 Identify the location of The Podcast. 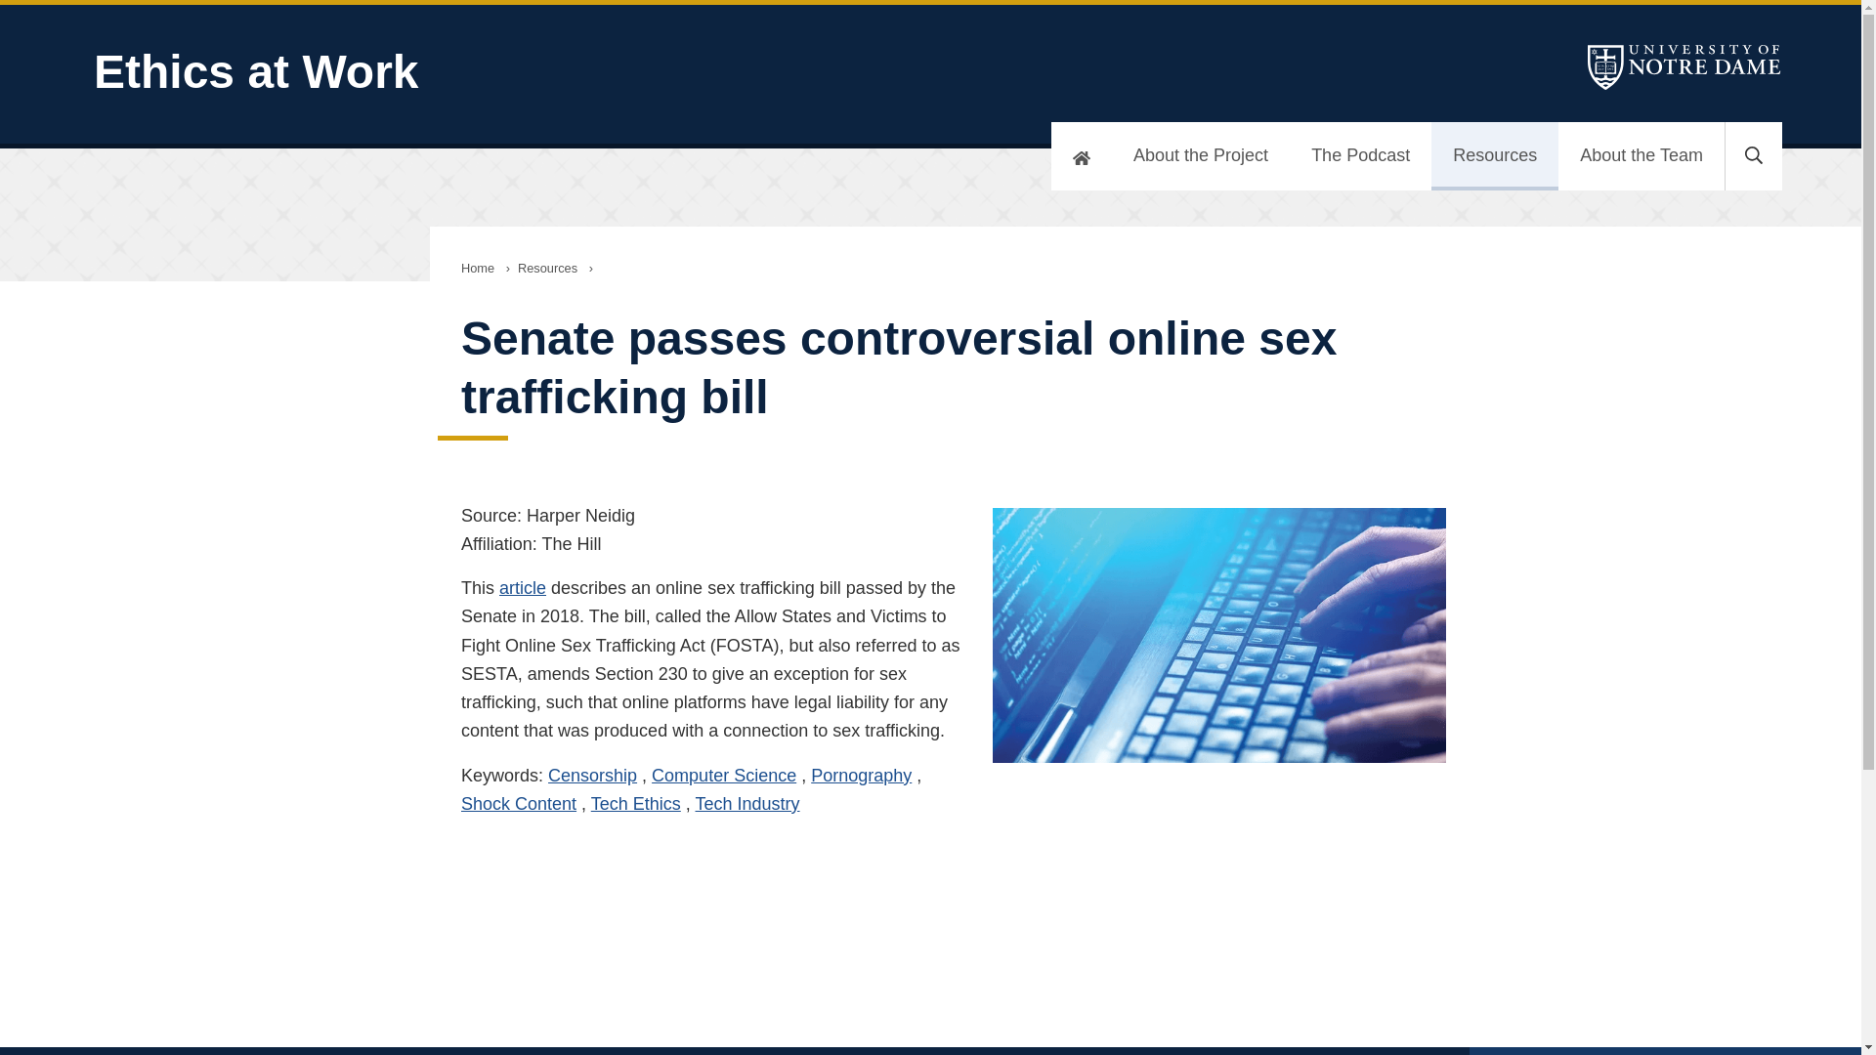
(1360, 156).